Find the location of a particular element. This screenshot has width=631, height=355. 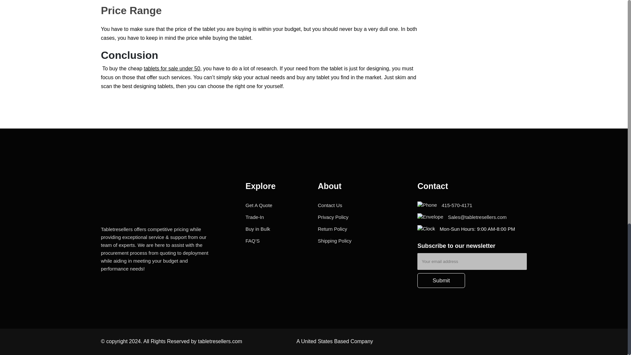

Get A Quote is located at coordinates (259, 205).